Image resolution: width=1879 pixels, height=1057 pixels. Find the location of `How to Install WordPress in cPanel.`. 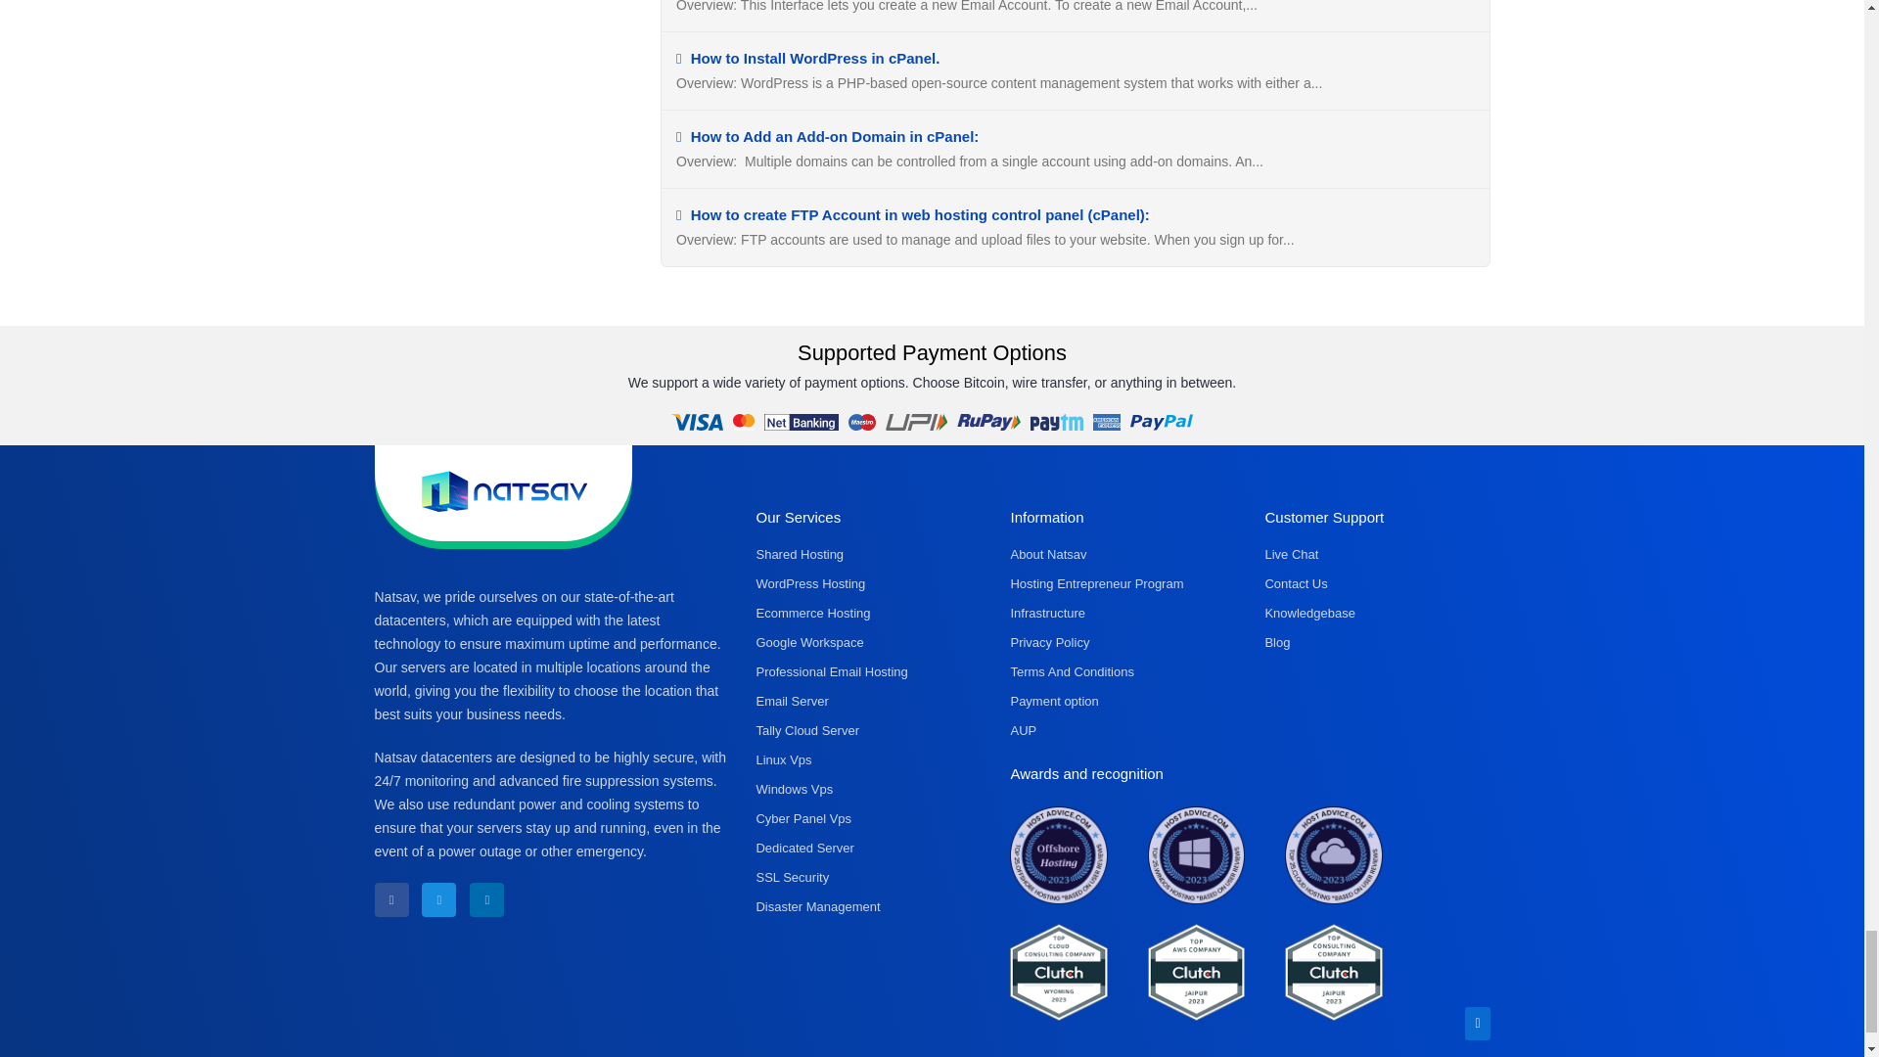

How to Install WordPress in cPanel. is located at coordinates (808, 58).